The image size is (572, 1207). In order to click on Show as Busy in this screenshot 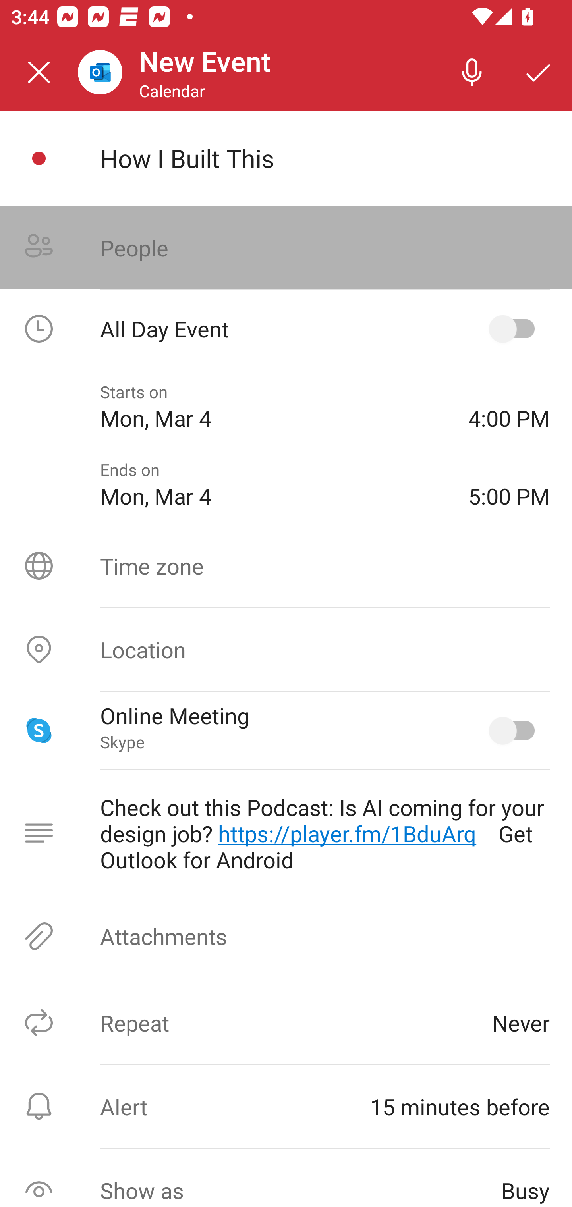, I will do `click(286, 1178)`.